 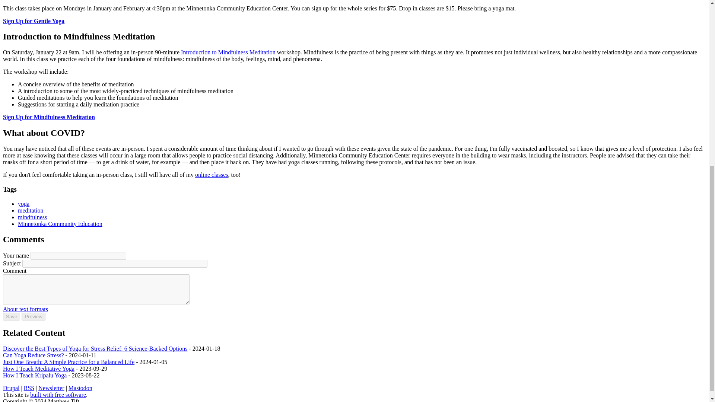 What do you see at coordinates (51, 388) in the screenshot?
I see `Newsletter` at bounding box center [51, 388].